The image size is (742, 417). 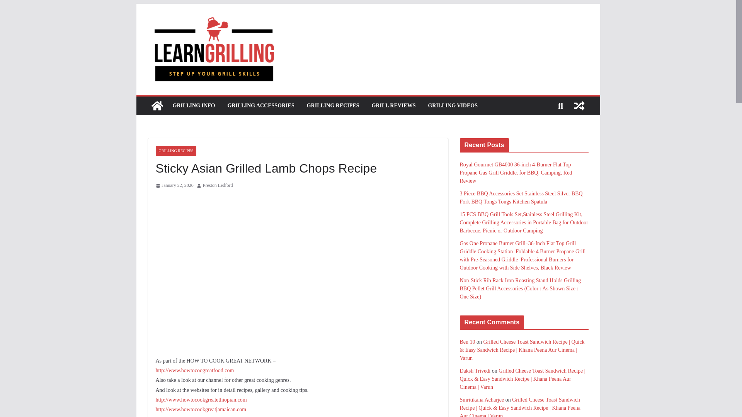 What do you see at coordinates (175, 151) in the screenshot?
I see `GRILLING RECIPES` at bounding box center [175, 151].